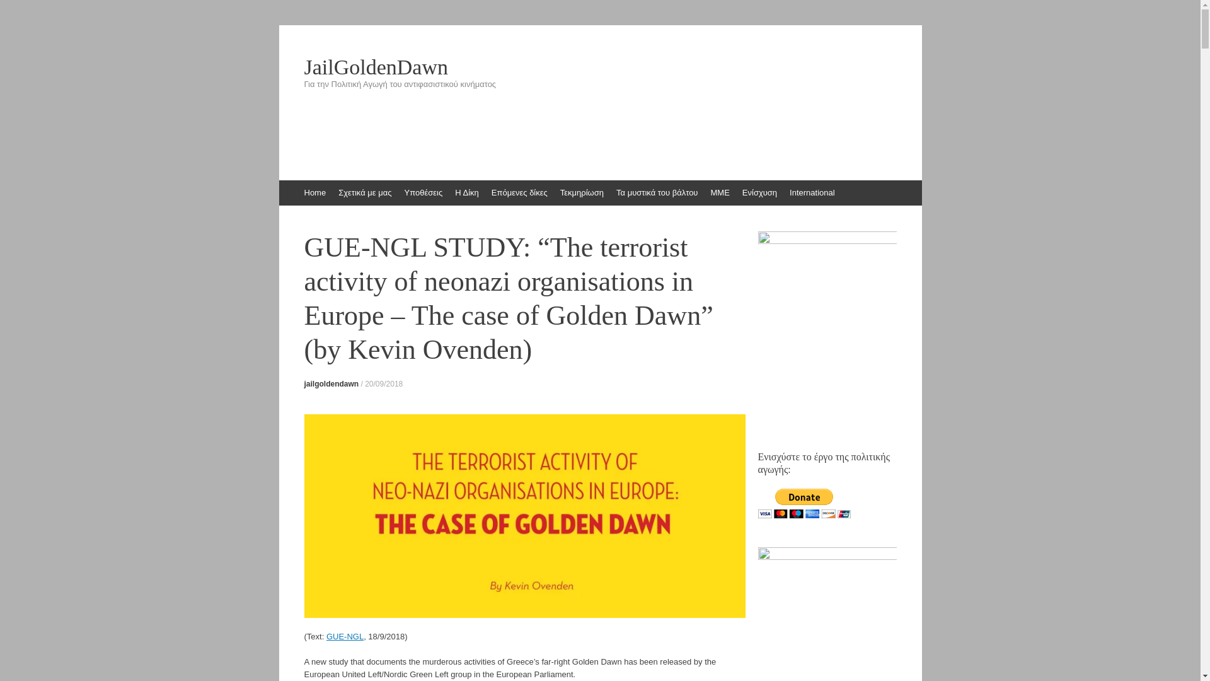 Image resolution: width=1210 pixels, height=681 pixels. Describe the element at coordinates (314, 193) in the screenshot. I see `Home` at that location.